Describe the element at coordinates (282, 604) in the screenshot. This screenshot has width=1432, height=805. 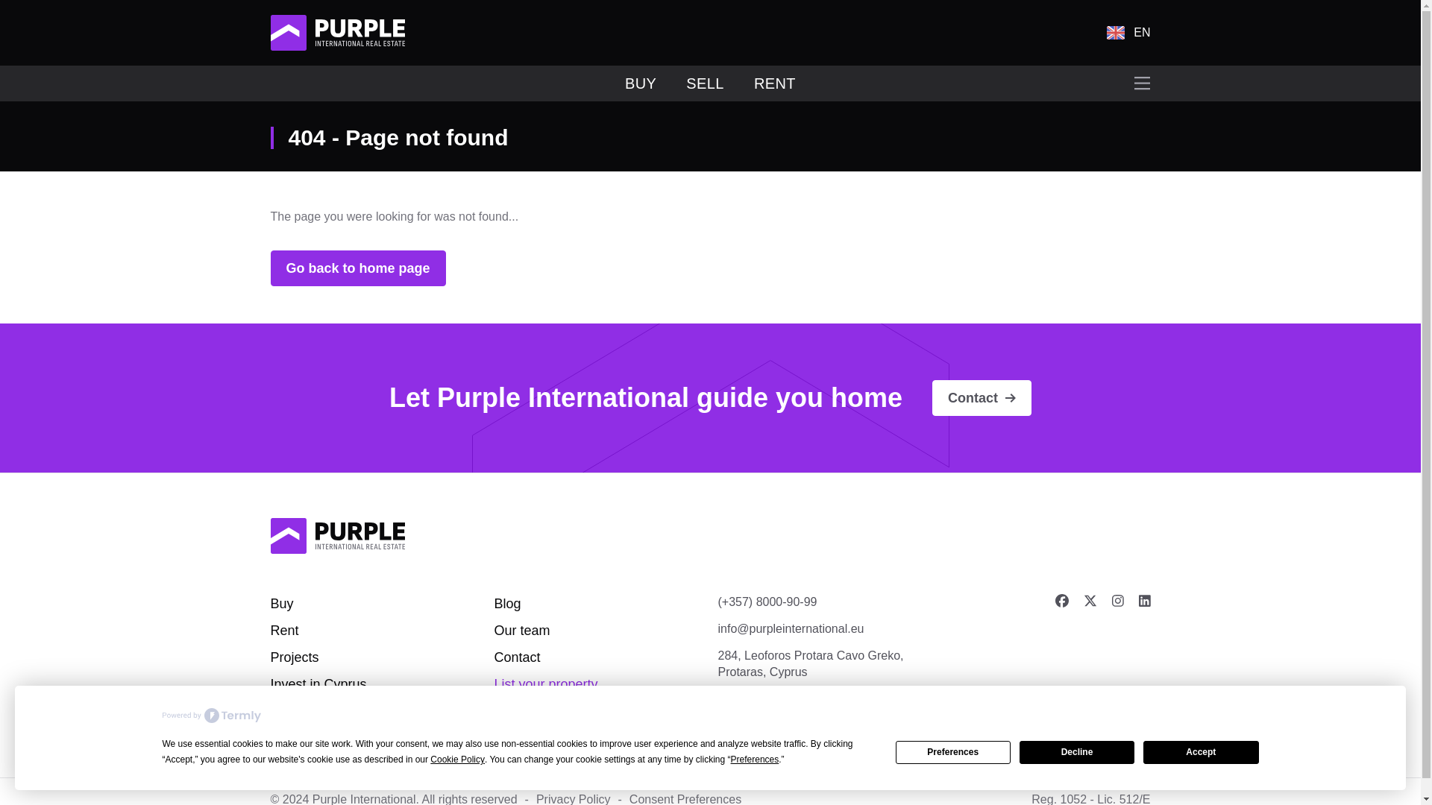
I see `Buy` at that location.